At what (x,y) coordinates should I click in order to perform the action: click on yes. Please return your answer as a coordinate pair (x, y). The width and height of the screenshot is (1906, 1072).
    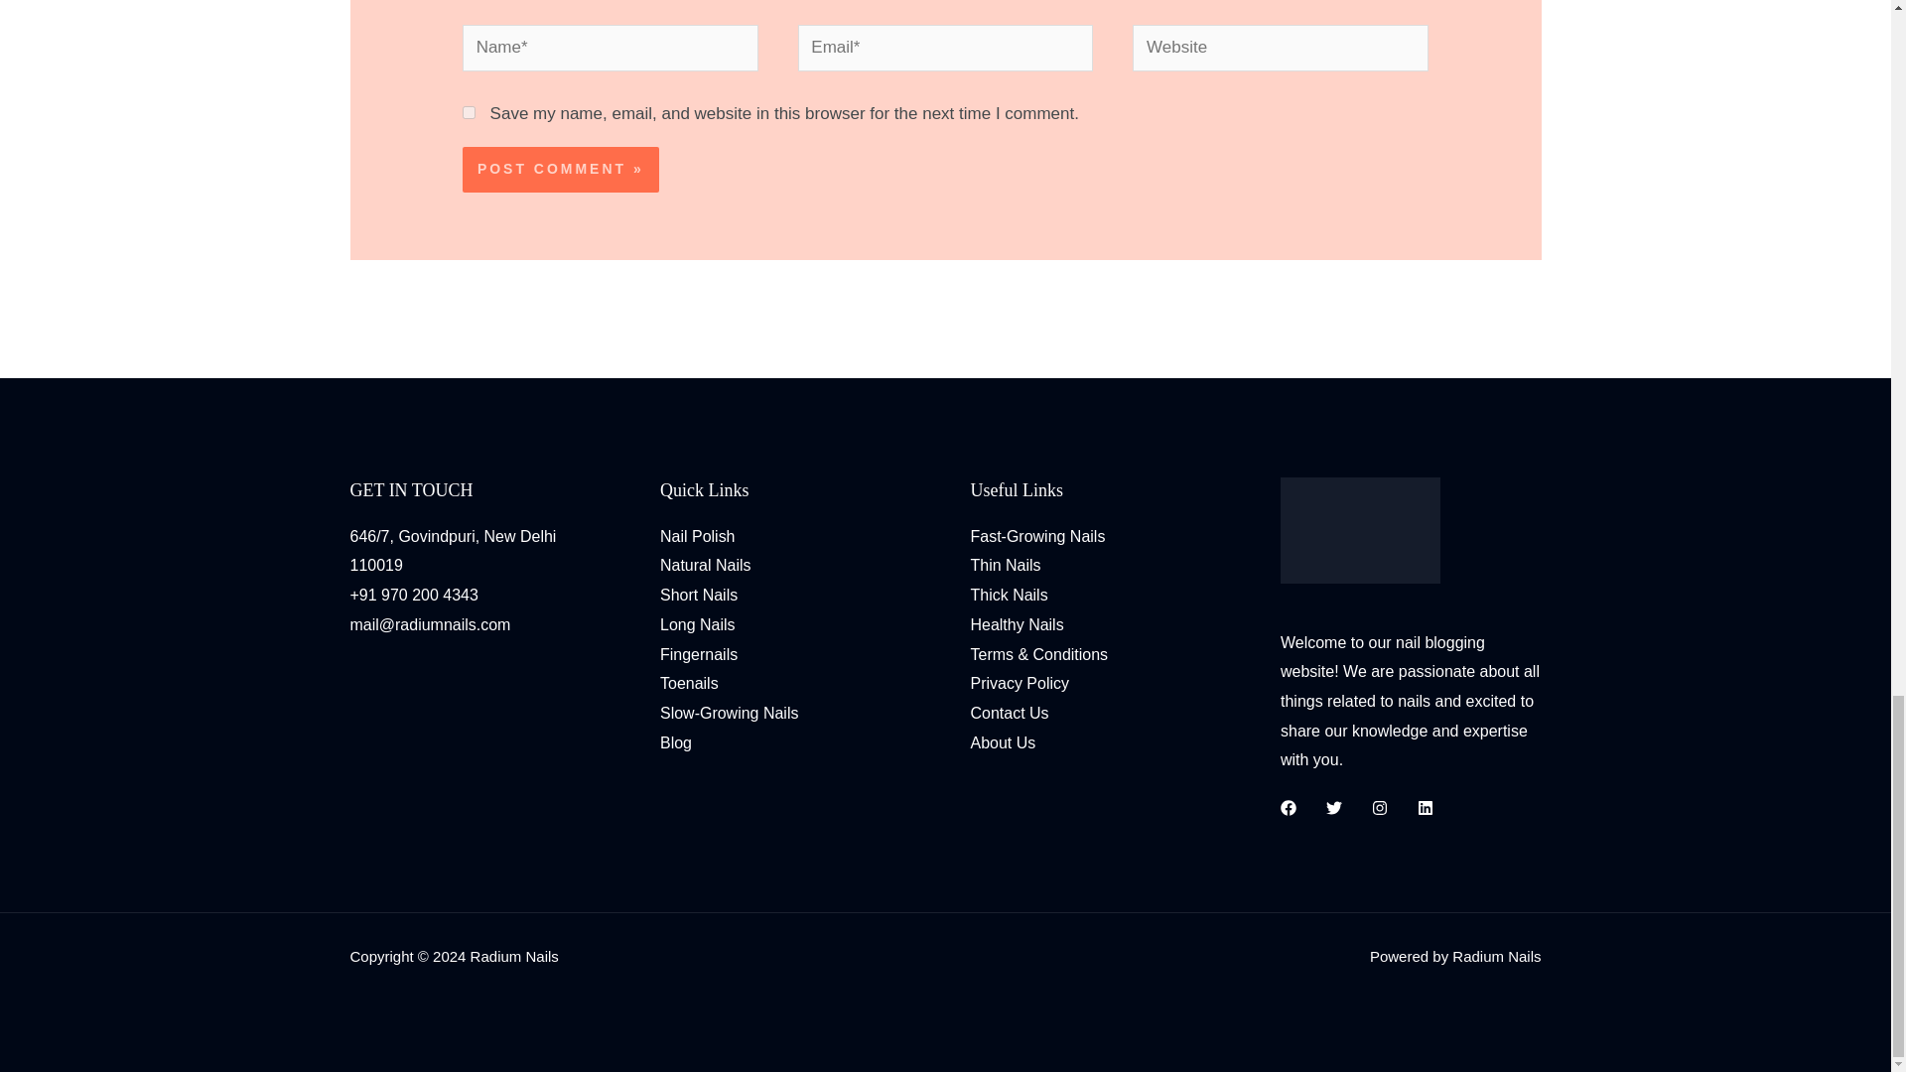
    Looking at the image, I should click on (469, 111).